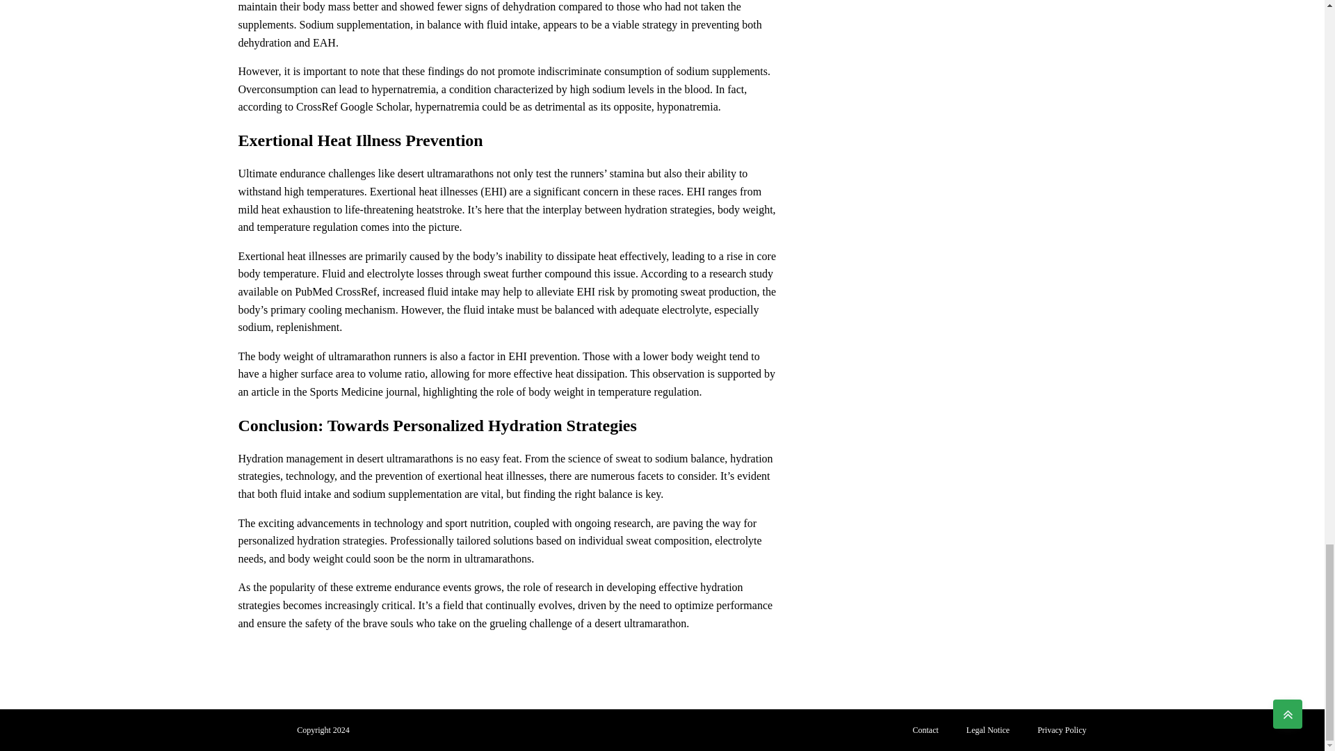  What do you see at coordinates (988, 730) in the screenshot?
I see `Legal Notice` at bounding box center [988, 730].